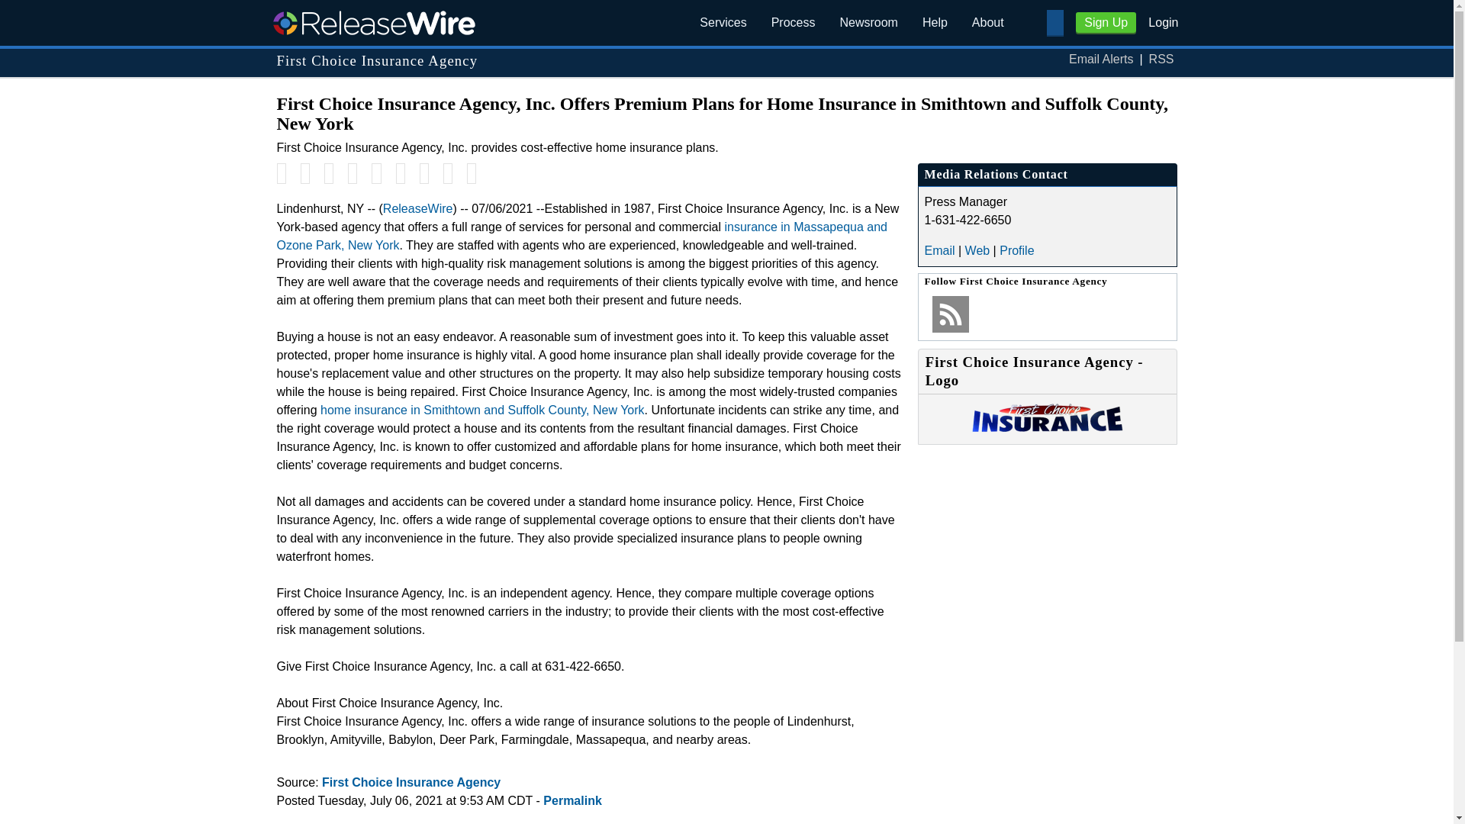  What do you see at coordinates (1100, 60) in the screenshot?
I see `Email Alerts` at bounding box center [1100, 60].